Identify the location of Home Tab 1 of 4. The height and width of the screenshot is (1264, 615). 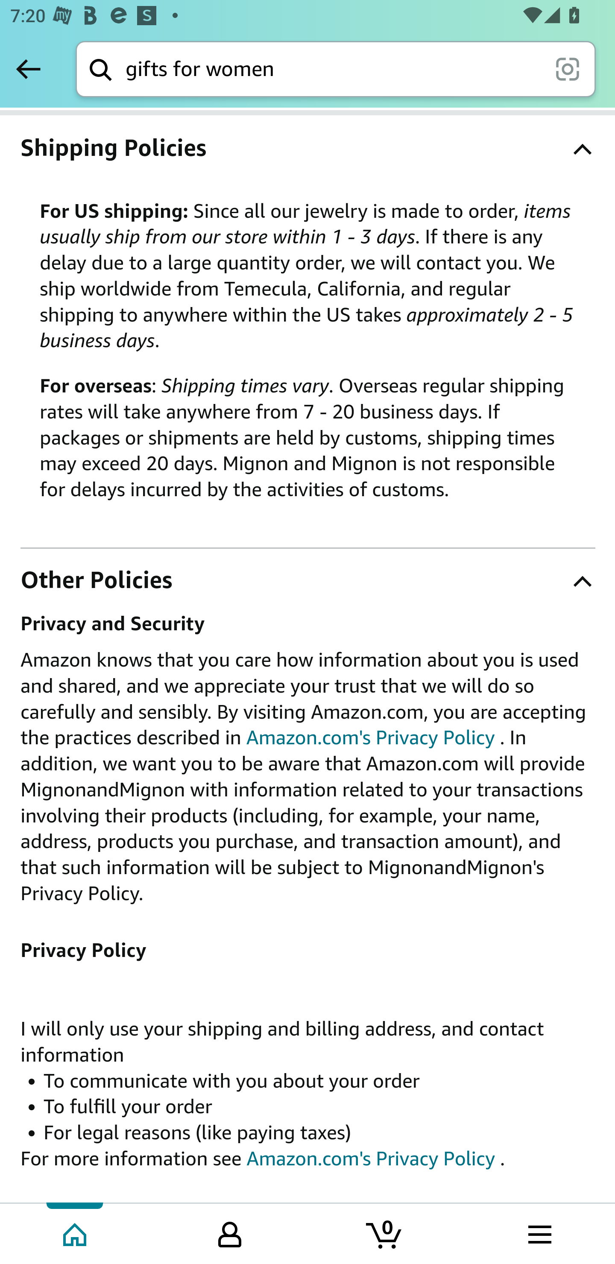
(76, 1233).